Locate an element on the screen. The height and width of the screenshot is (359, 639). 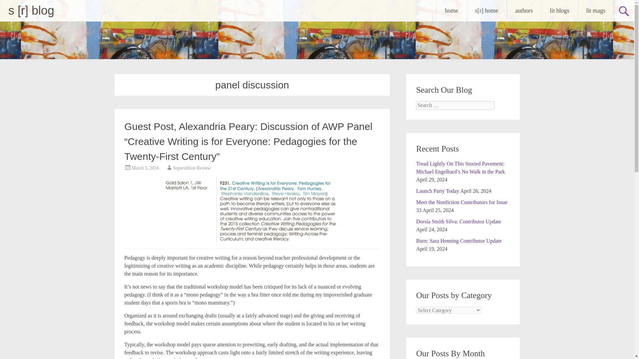
lit mags is located at coordinates (595, 11).